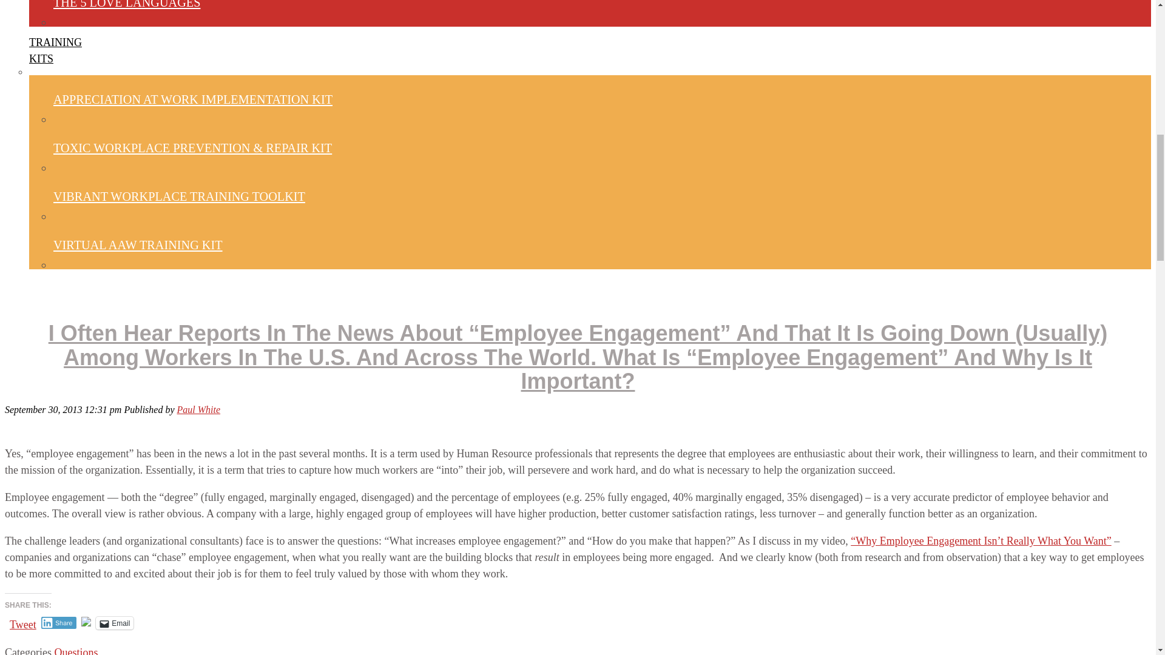 This screenshot has width=1165, height=655. Describe the element at coordinates (199, 409) in the screenshot. I see `Paul White` at that location.